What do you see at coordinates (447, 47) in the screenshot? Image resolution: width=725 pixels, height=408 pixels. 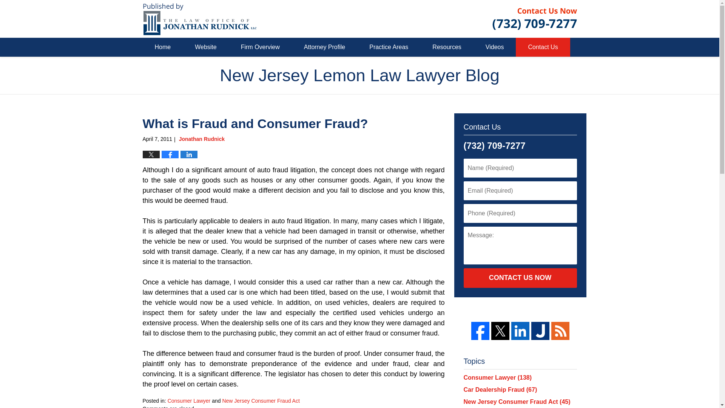 I see `Resources` at bounding box center [447, 47].